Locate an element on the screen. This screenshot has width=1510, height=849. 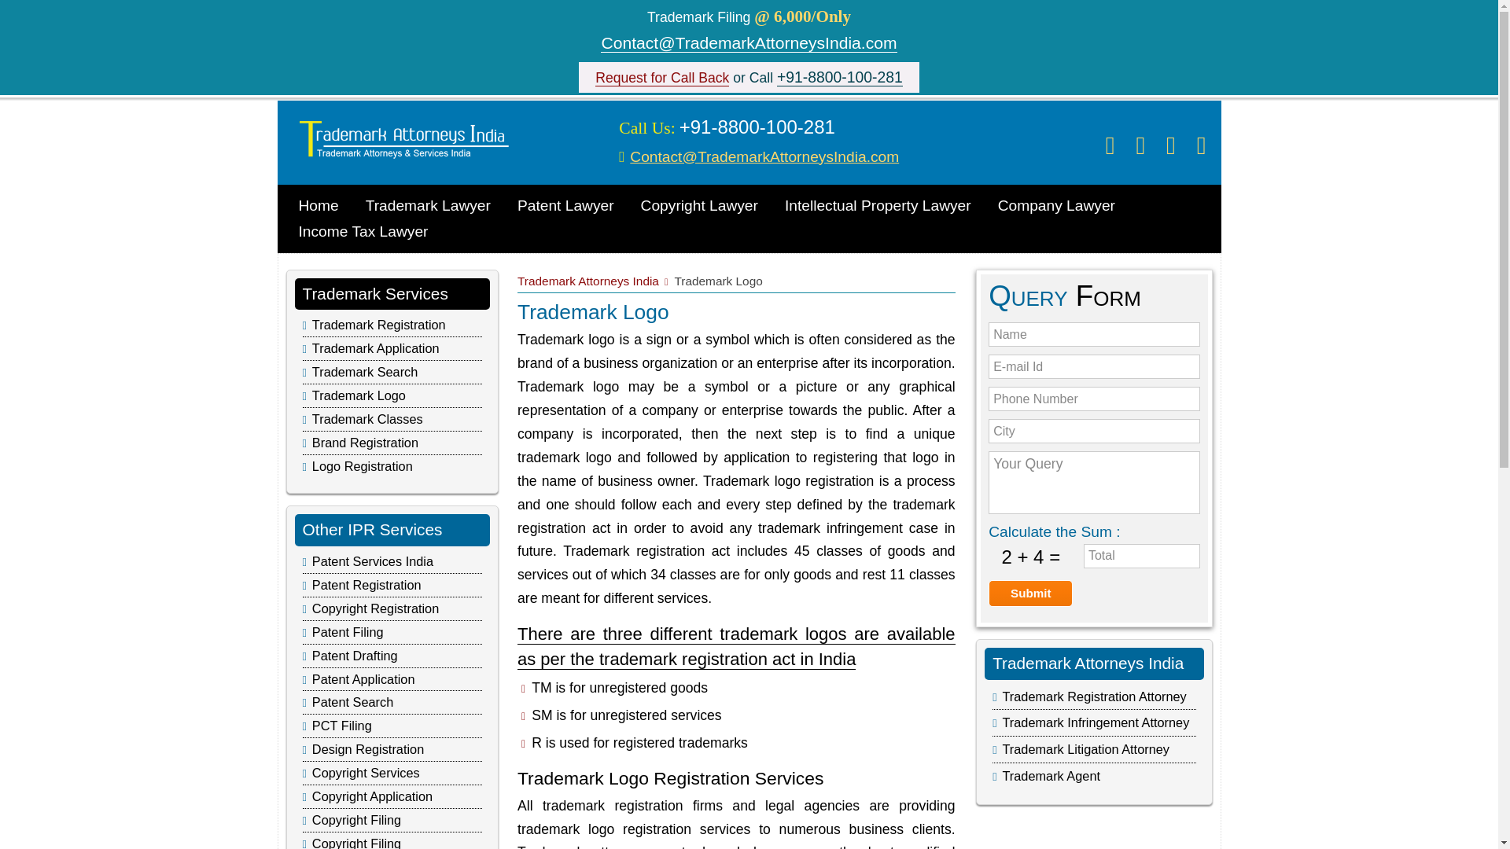
Logo Registration is located at coordinates (362, 465).